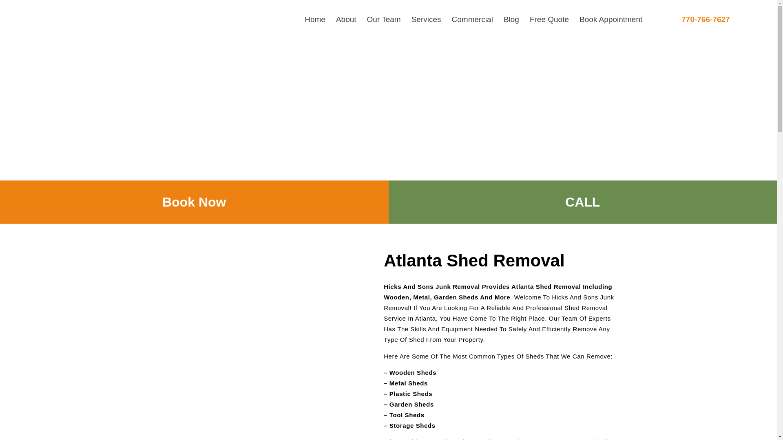 The height and width of the screenshot is (440, 783). I want to click on Commercial, so click(472, 19).